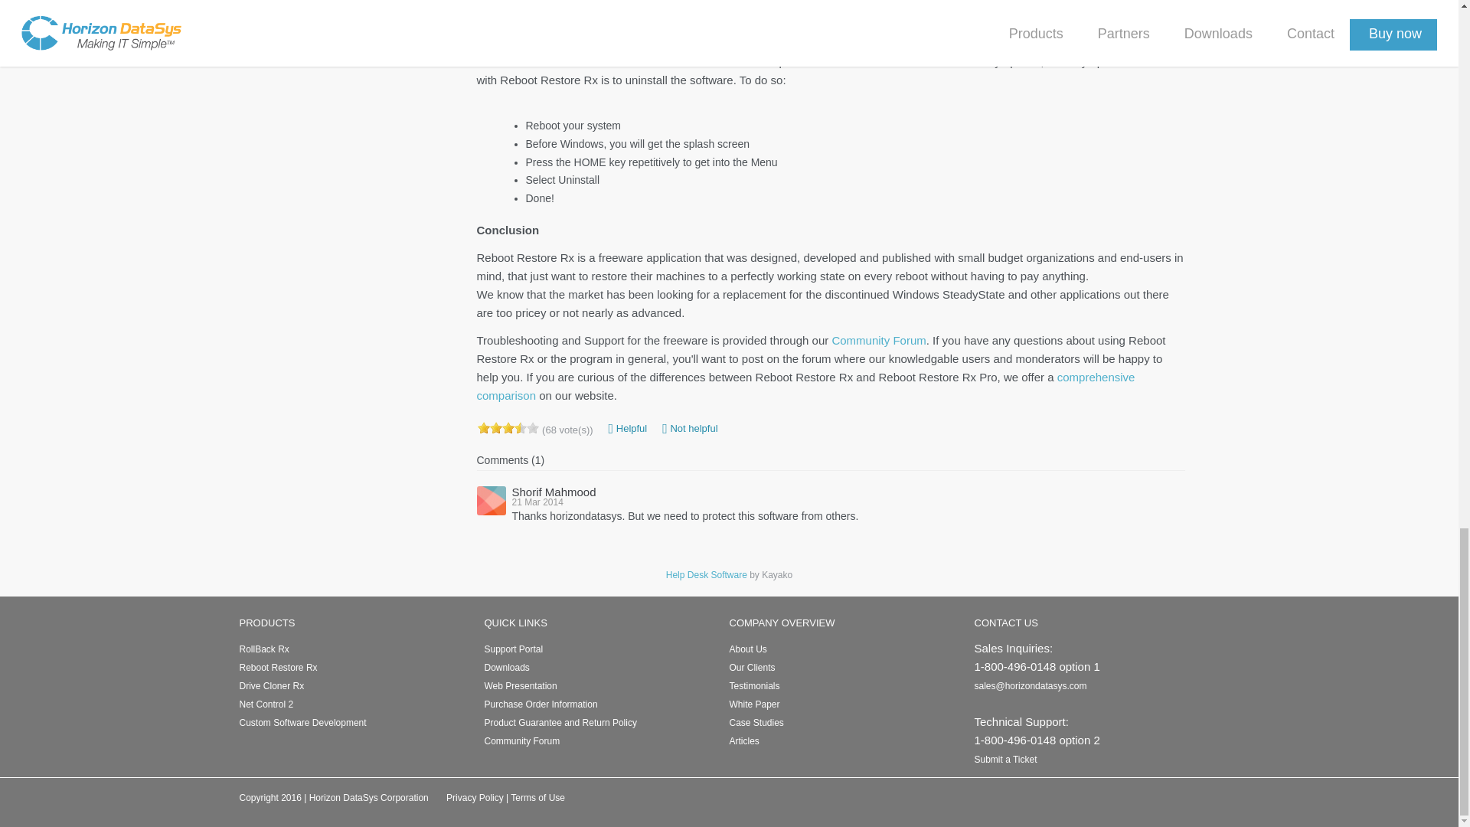 This screenshot has width=1470, height=827. Describe the element at coordinates (706, 575) in the screenshot. I see `Help Desk Software` at that location.